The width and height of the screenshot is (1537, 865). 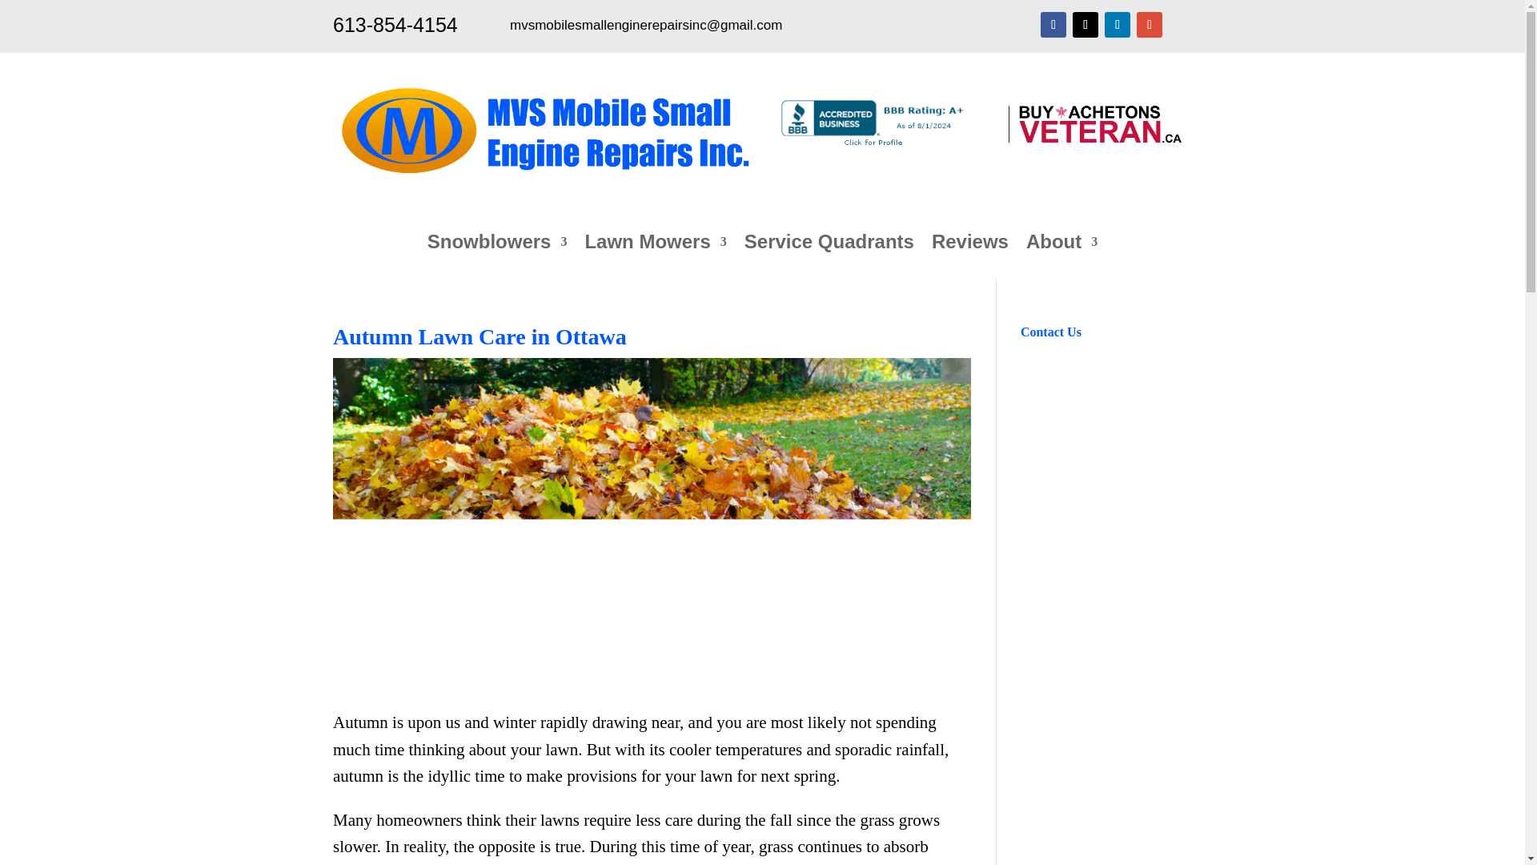 What do you see at coordinates (829, 245) in the screenshot?
I see `Service Quadrants` at bounding box center [829, 245].